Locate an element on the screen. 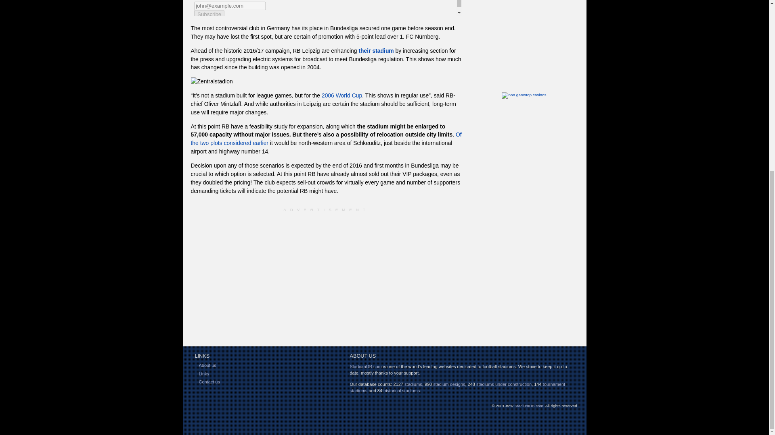  stadium designs is located at coordinates (449, 384).